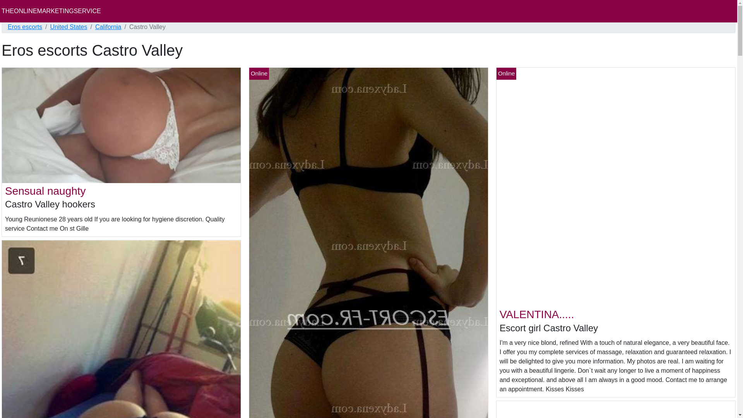  Describe the element at coordinates (46, 191) in the screenshot. I see `Sensual naughty` at that location.